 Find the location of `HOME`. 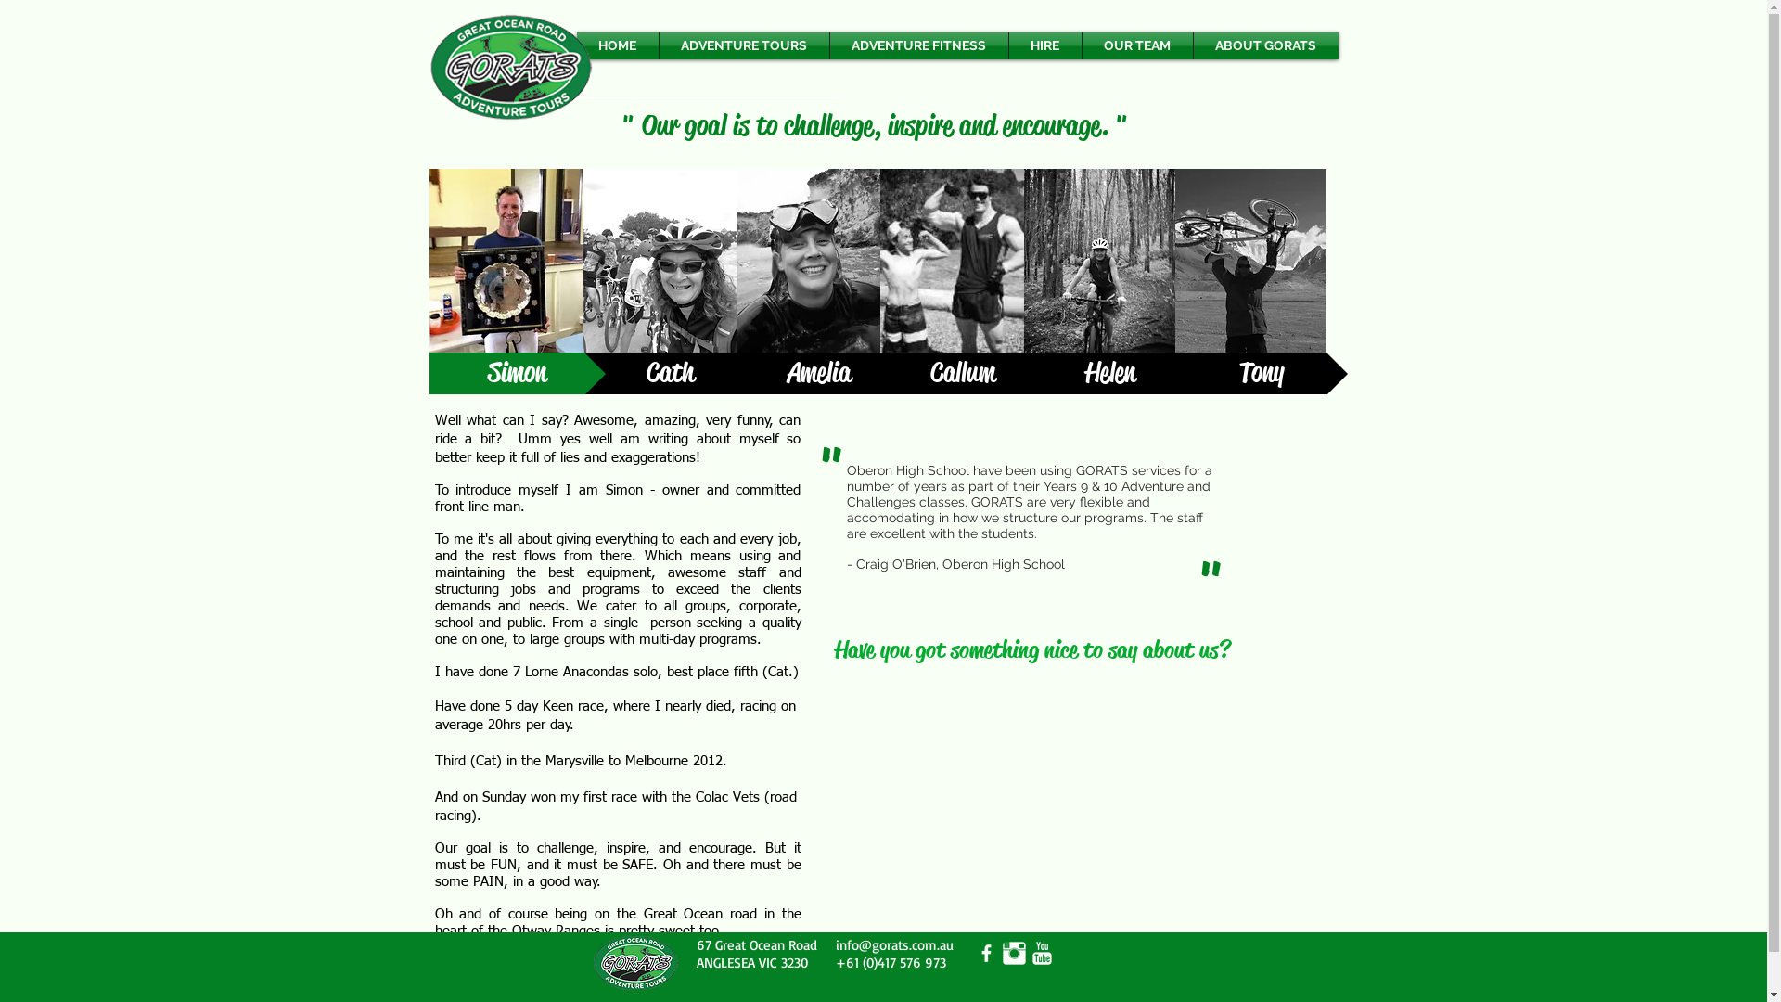

HOME is located at coordinates (618, 46).